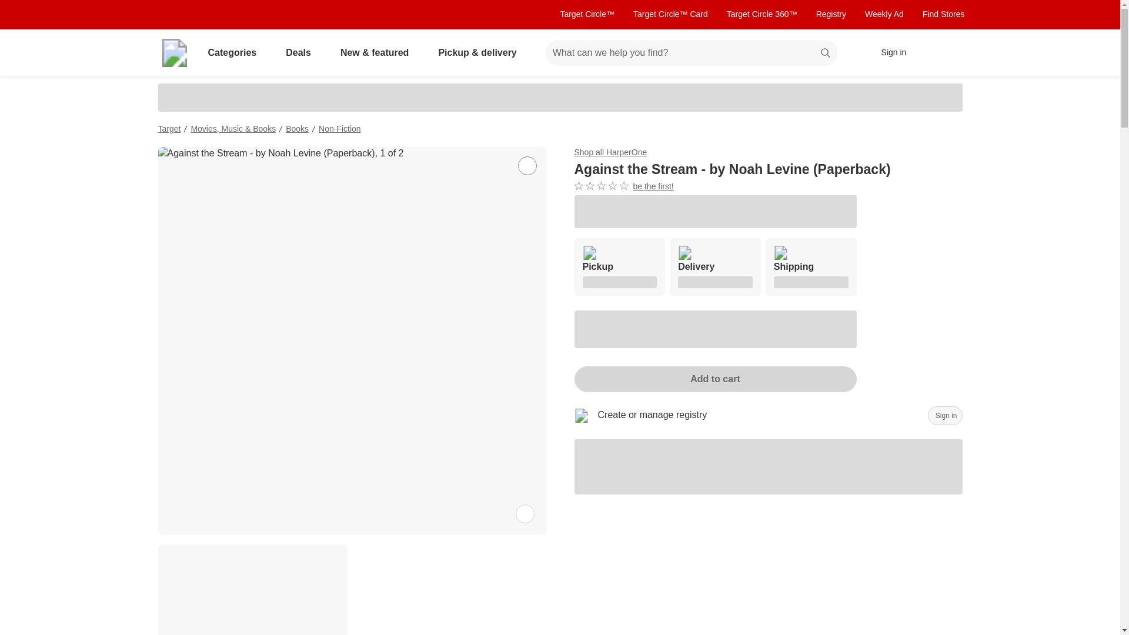 The width and height of the screenshot is (1129, 635). Describe the element at coordinates (715, 267) in the screenshot. I see `Delivery` at that location.